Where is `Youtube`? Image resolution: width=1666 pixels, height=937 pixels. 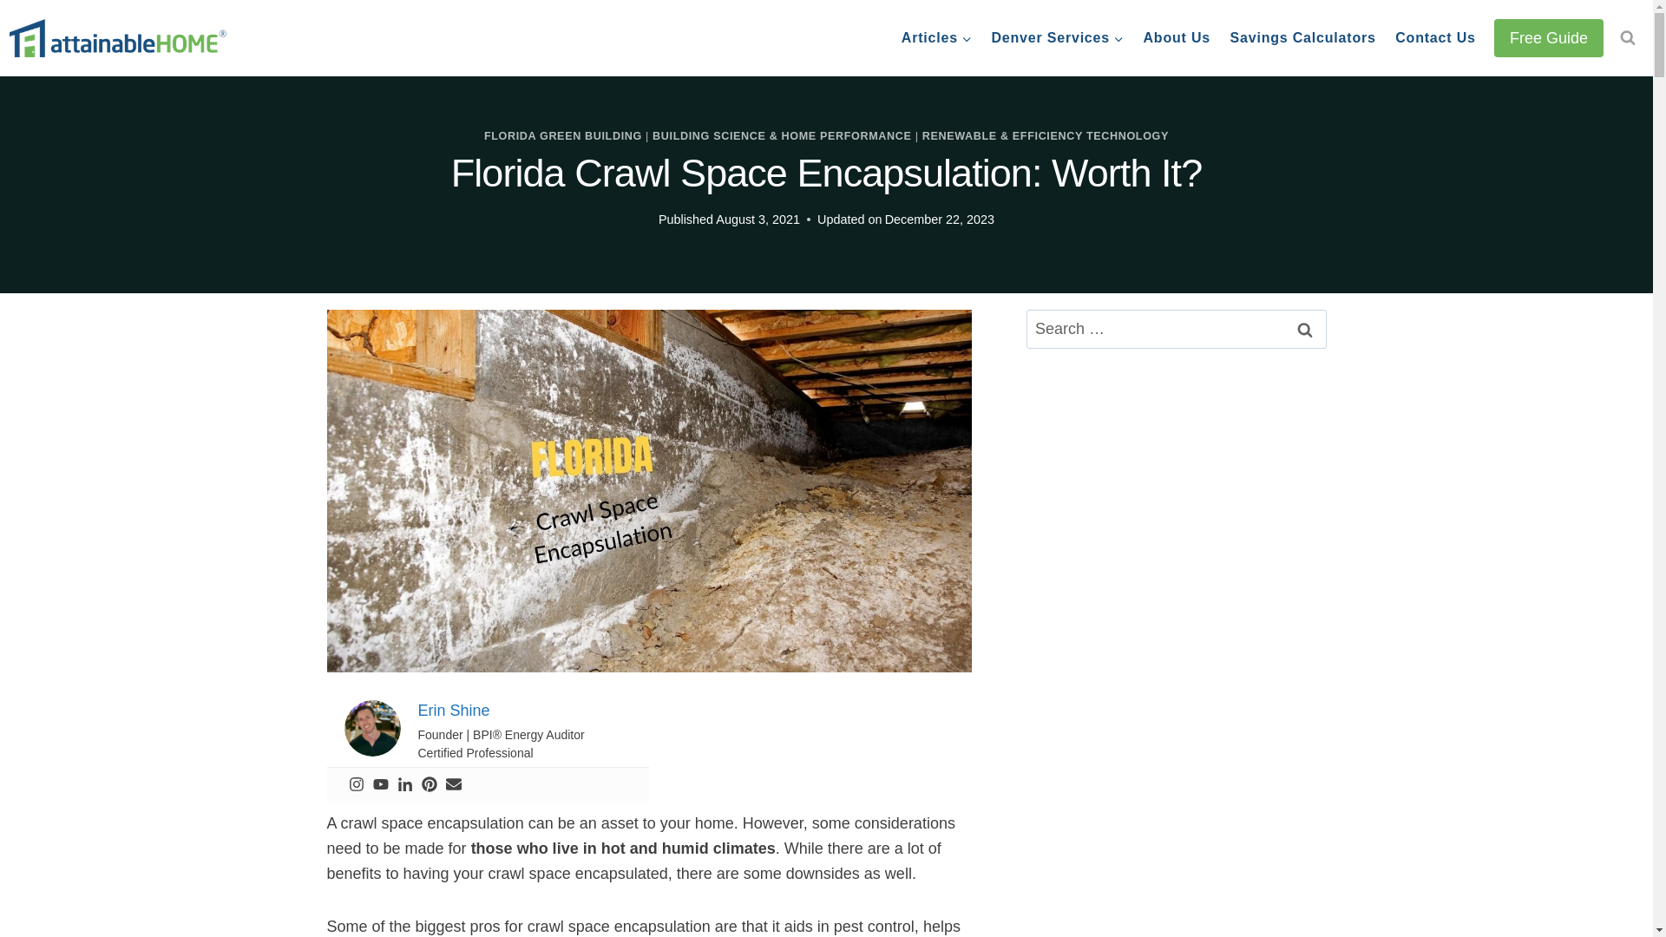
Youtube is located at coordinates (380, 785).